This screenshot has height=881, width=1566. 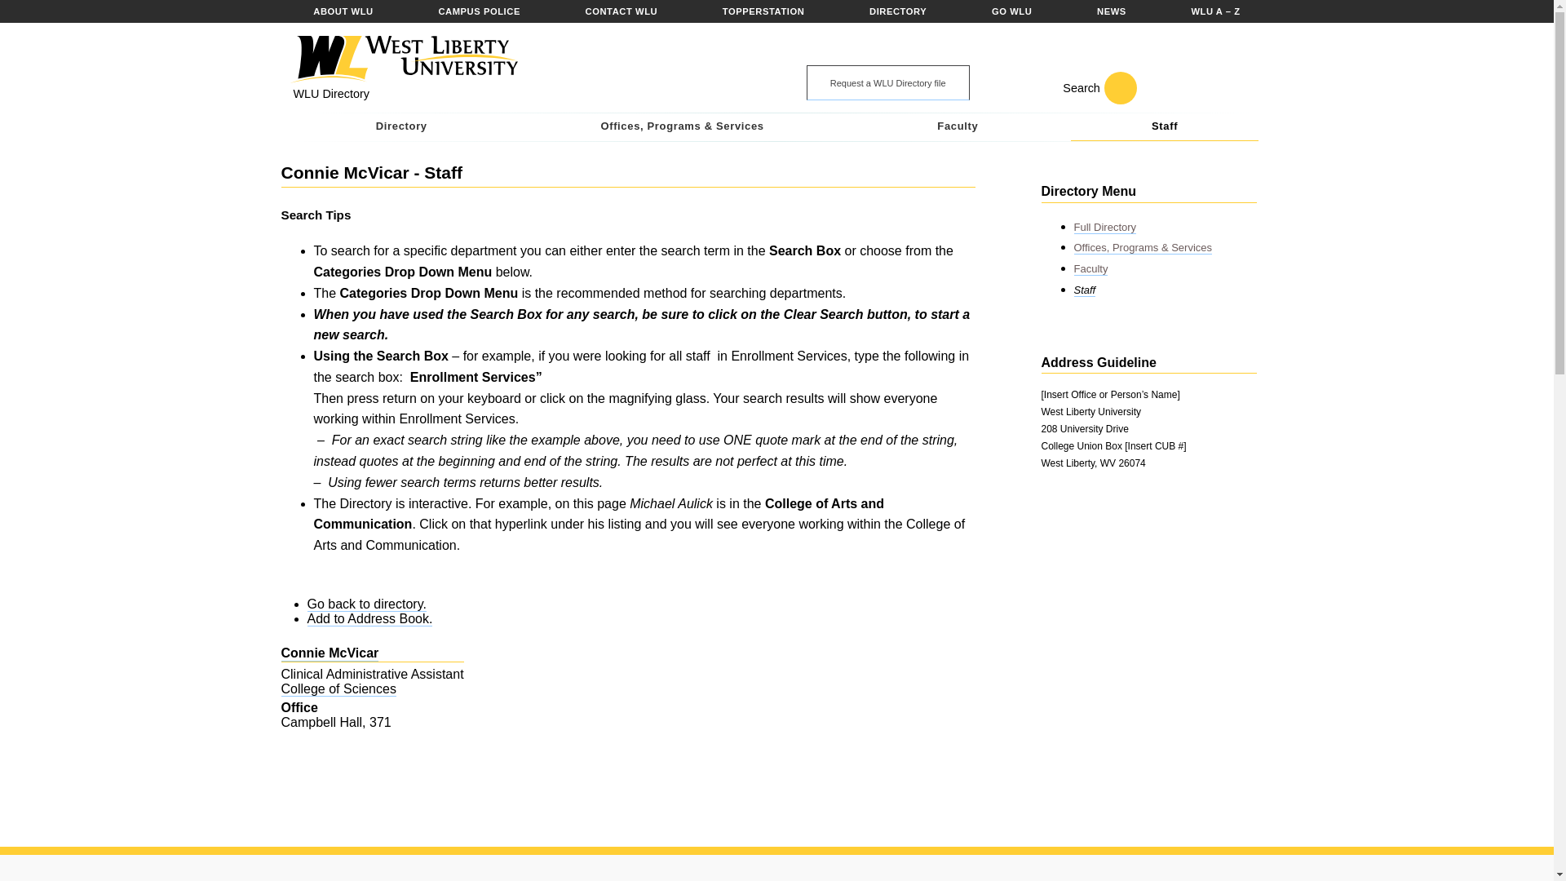 What do you see at coordinates (366, 604) in the screenshot?
I see `Go back to directory.` at bounding box center [366, 604].